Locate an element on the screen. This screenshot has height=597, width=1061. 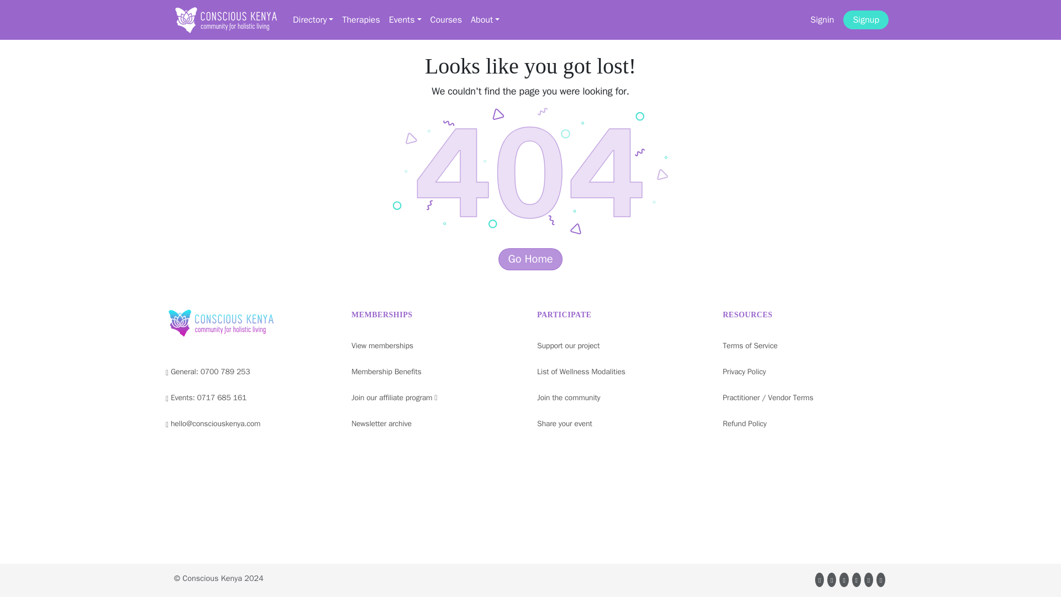
Signin is located at coordinates (822, 20).